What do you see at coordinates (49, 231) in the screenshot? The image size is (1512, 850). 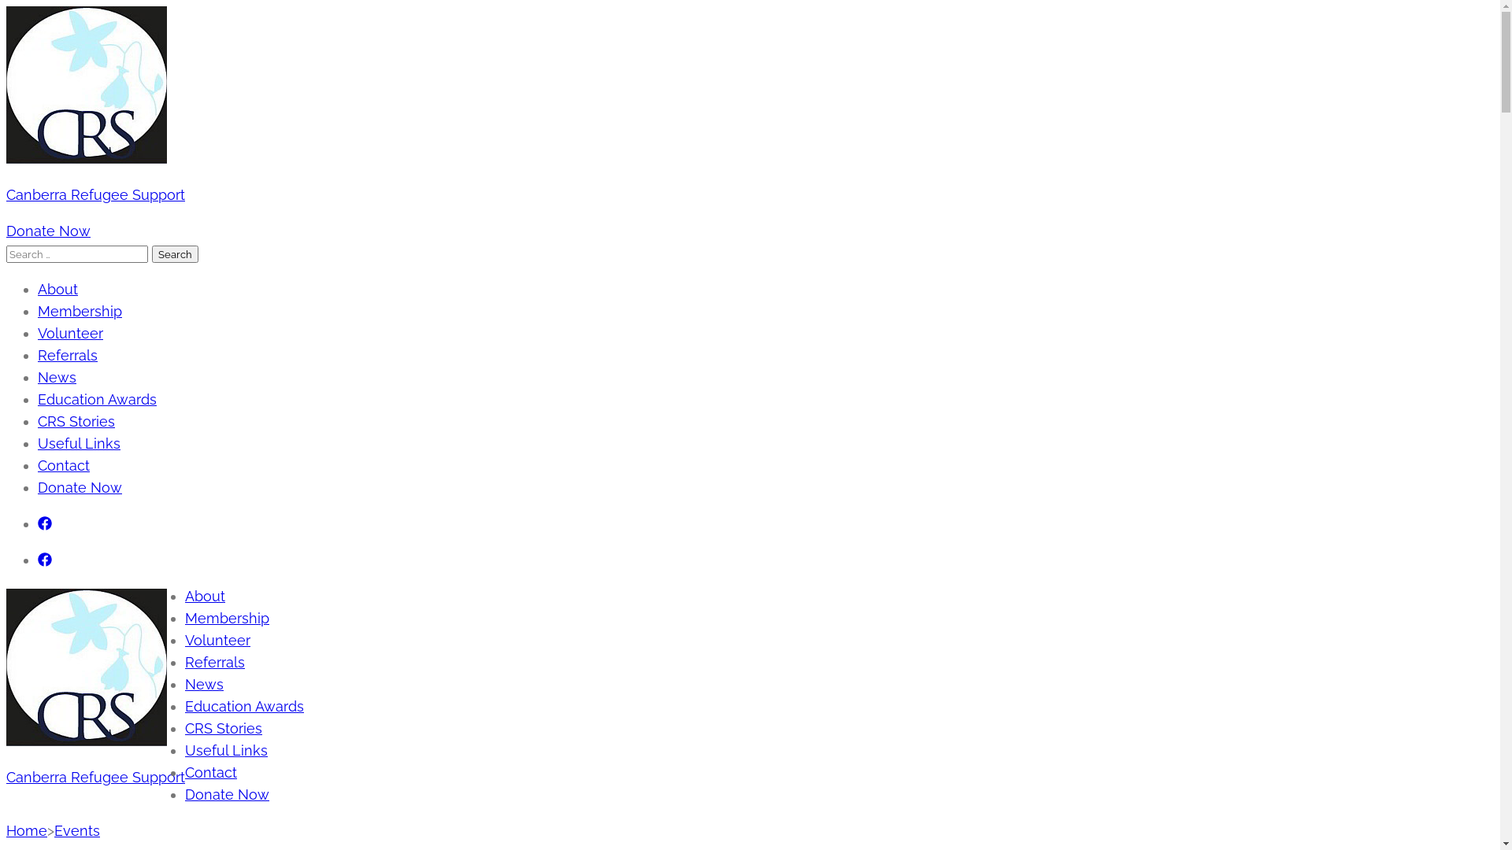 I see `Donate Now` at bounding box center [49, 231].